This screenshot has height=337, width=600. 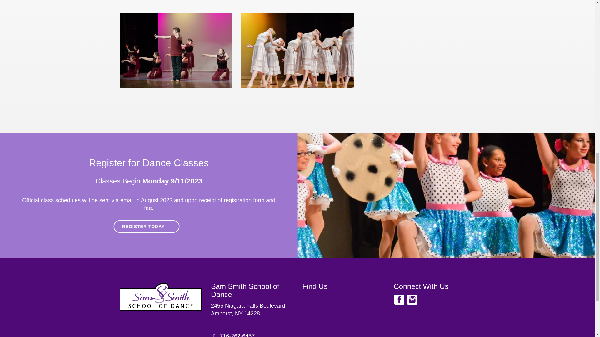 I want to click on Facebook, so click(x=237, y=335).